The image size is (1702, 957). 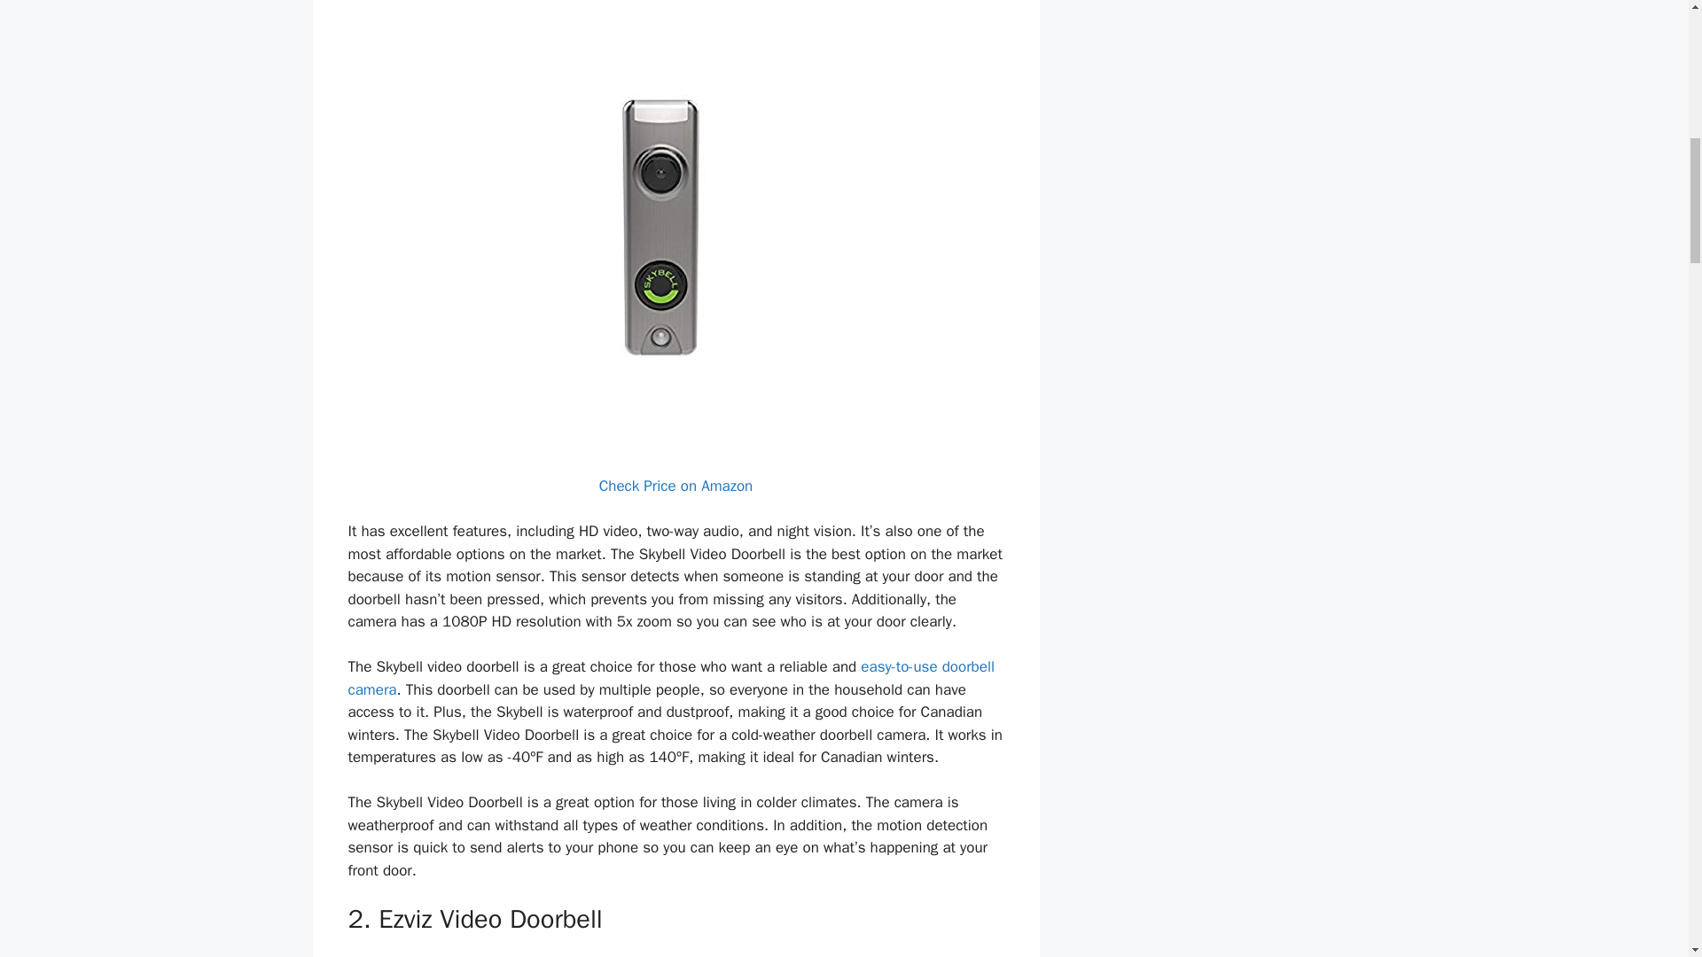 What do you see at coordinates (675, 486) in the screenshot?
I see `Check Price on Amazon` at bounding box center [675, 486].